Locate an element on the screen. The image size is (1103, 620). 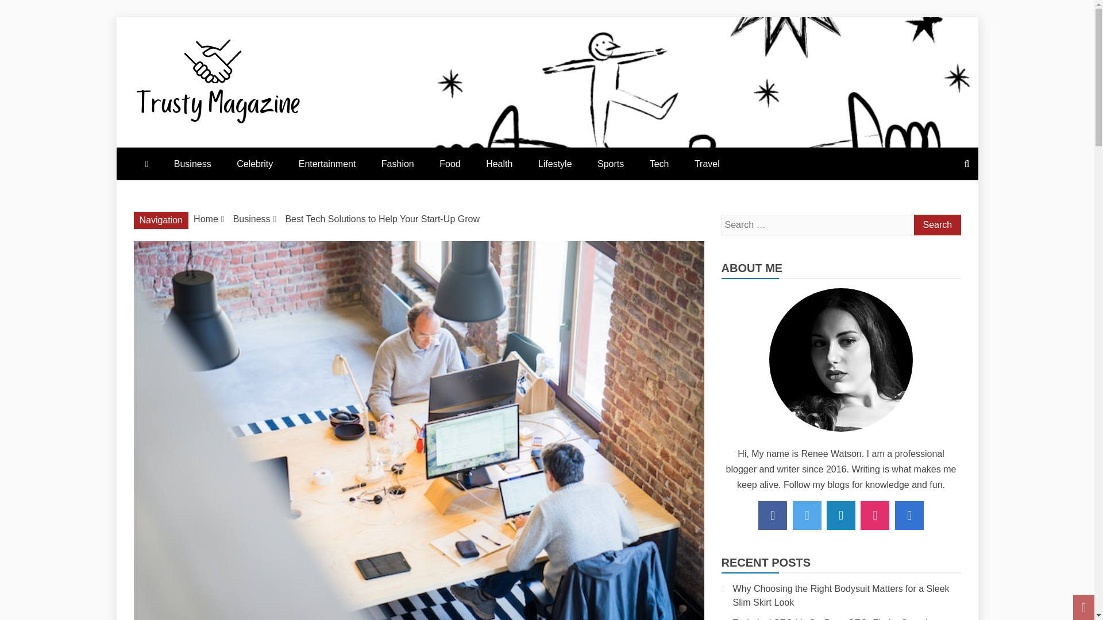
Travel is located at coordinates (707, 164).